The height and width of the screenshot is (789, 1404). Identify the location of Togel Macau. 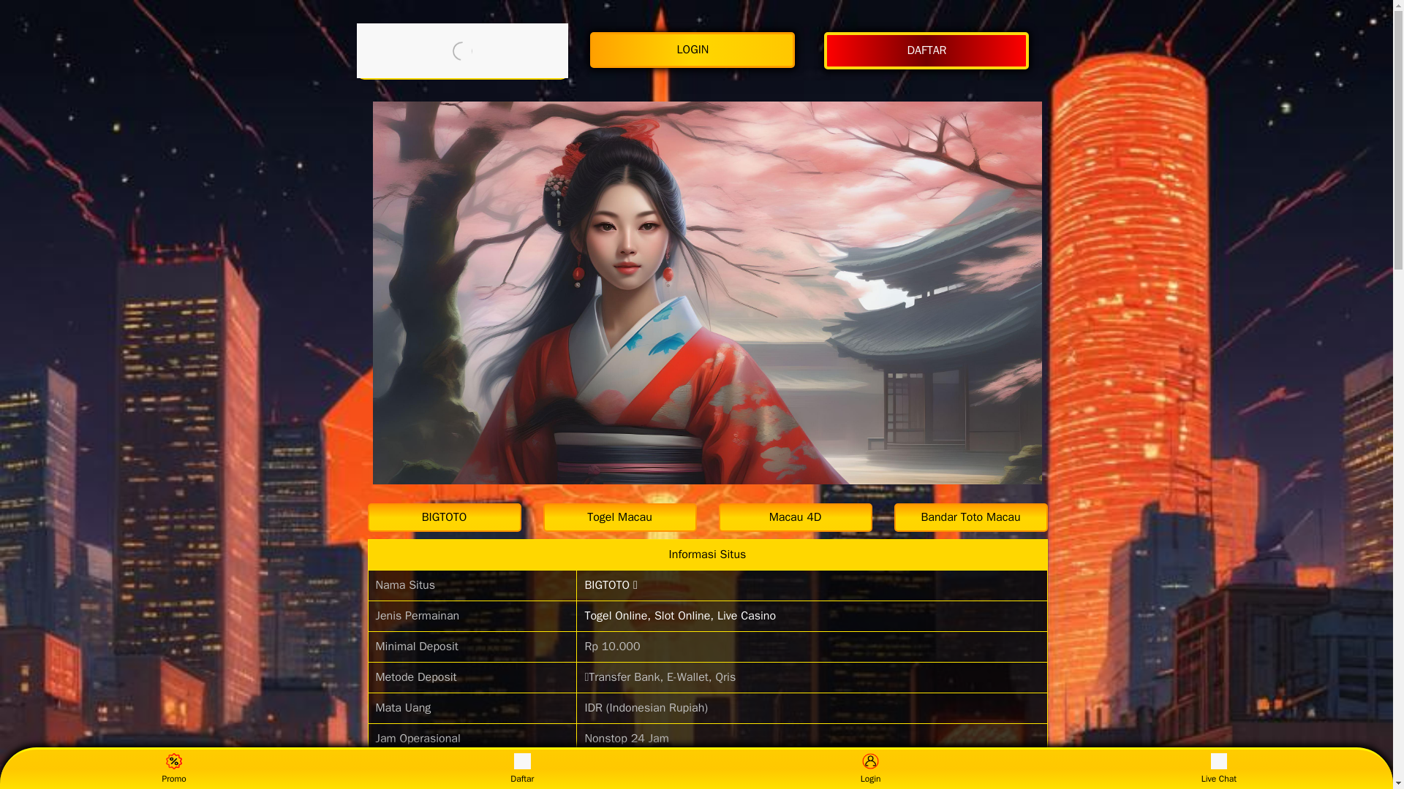
(619, 517).